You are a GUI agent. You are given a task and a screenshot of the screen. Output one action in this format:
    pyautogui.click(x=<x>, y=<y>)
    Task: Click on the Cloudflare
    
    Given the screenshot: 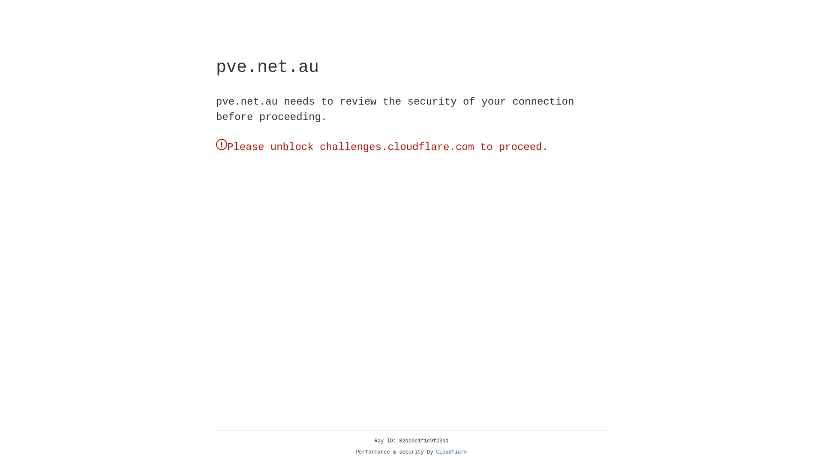 What is the action you would take?
    pyautogui.click(x=452, y=452)
    